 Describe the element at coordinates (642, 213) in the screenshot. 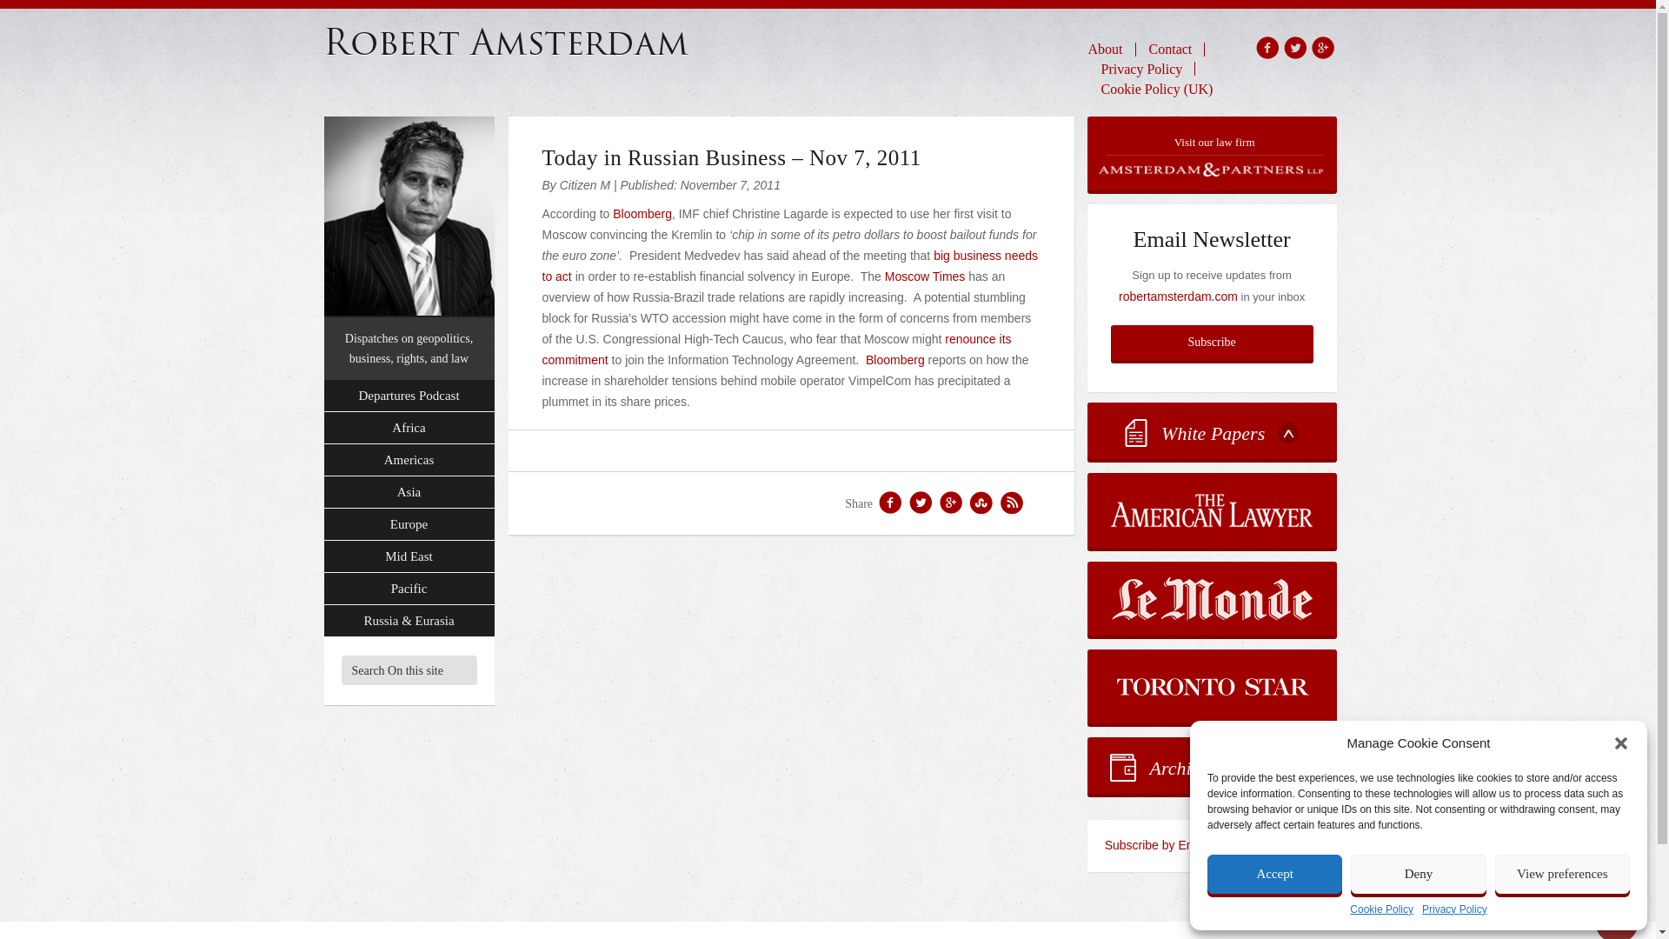

I see `Bloomberg` at that location.